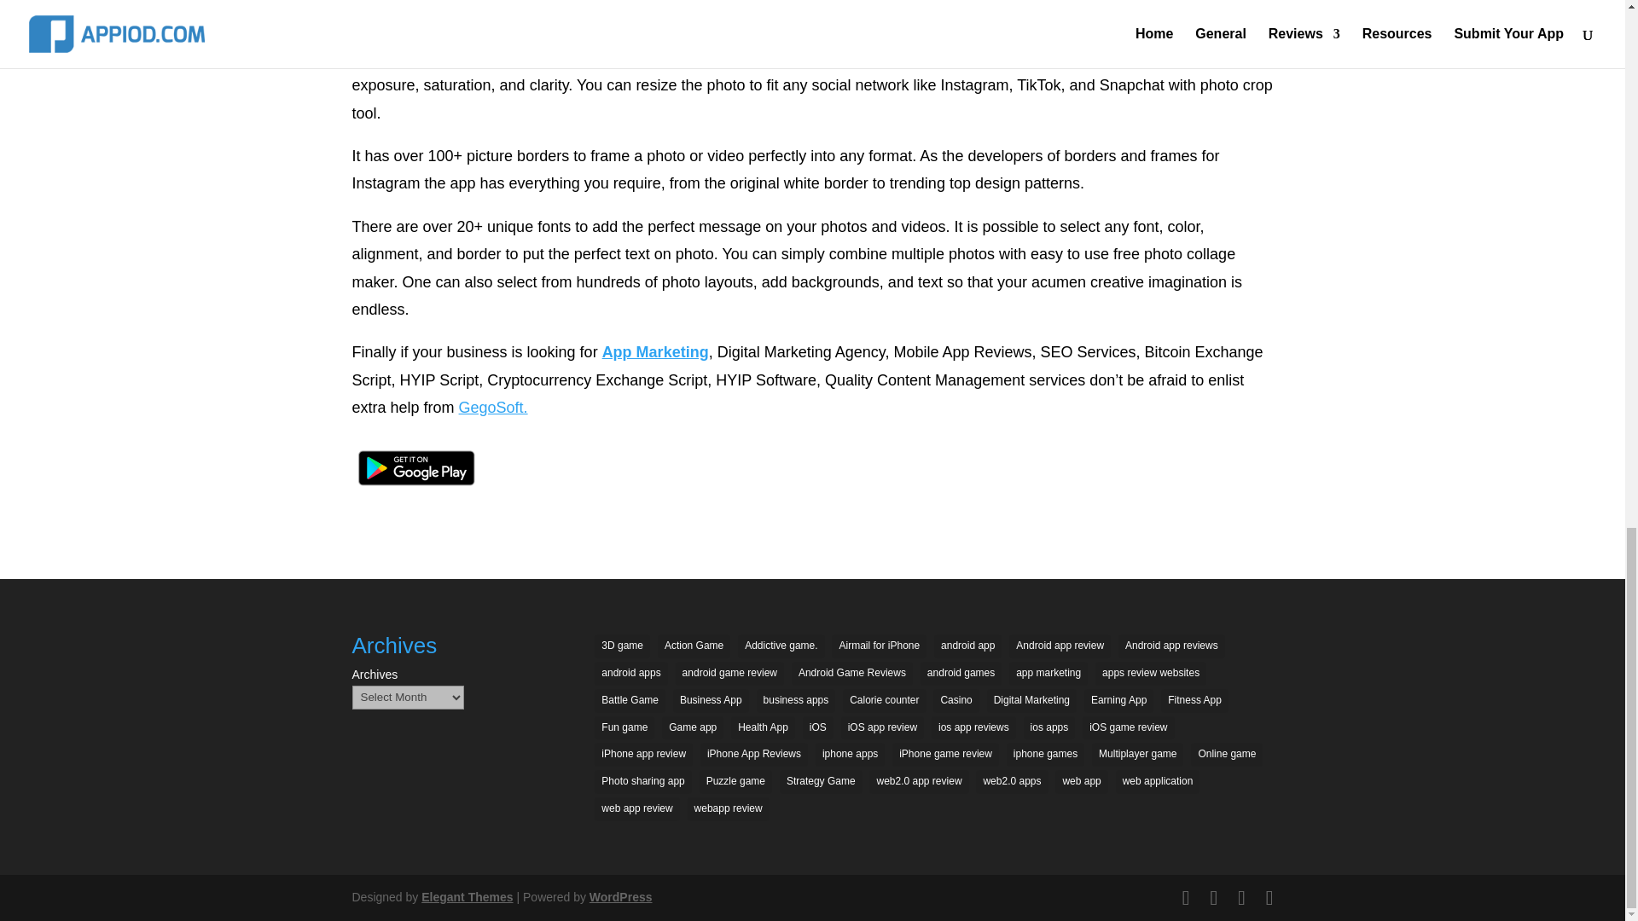  What do you see at coordinates (1048, 674) in the screenshot?
I see `app marketing` at bounding box center [1048, 674].